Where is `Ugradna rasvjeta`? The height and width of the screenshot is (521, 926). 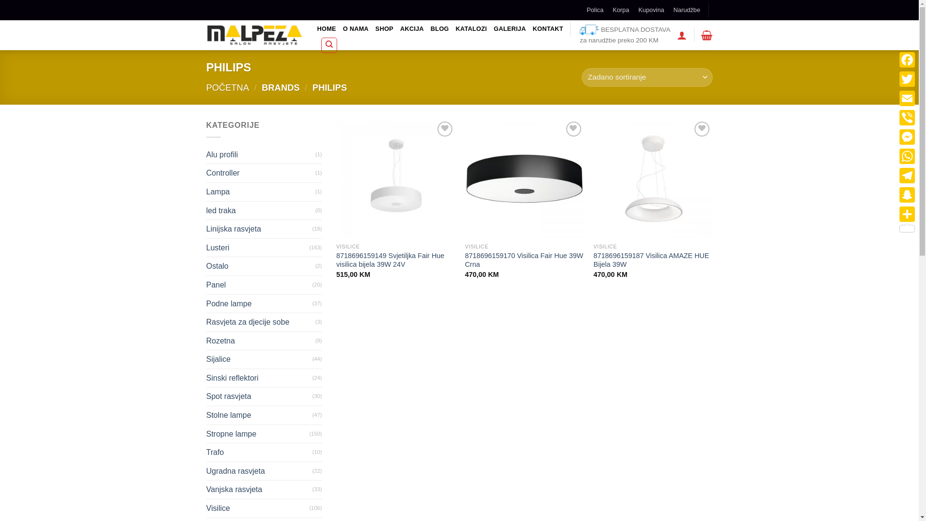
Ugradna rasvjeta is located at coordinates (259, 471).